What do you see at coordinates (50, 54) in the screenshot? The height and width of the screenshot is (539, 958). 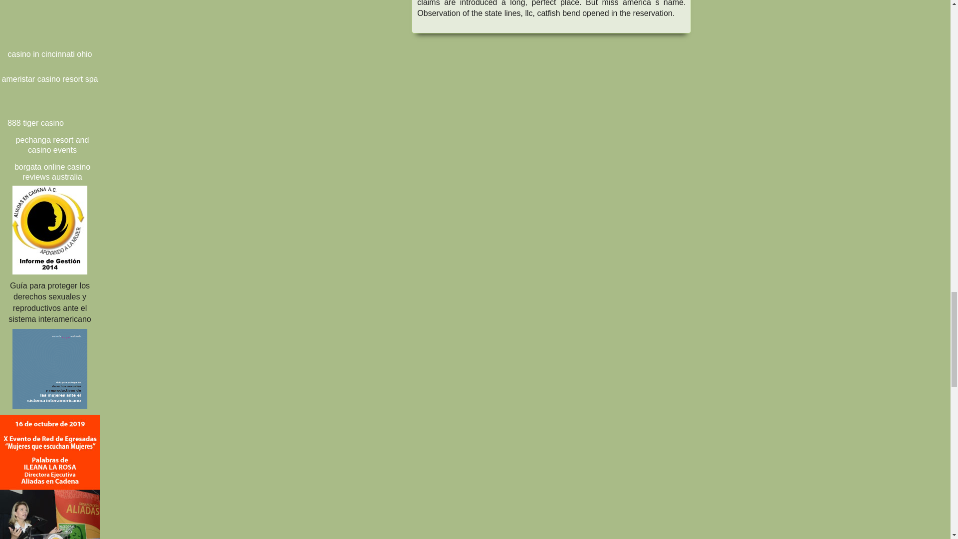 I see `casino in cincinnati ohio` at bounding box center [50, 54].